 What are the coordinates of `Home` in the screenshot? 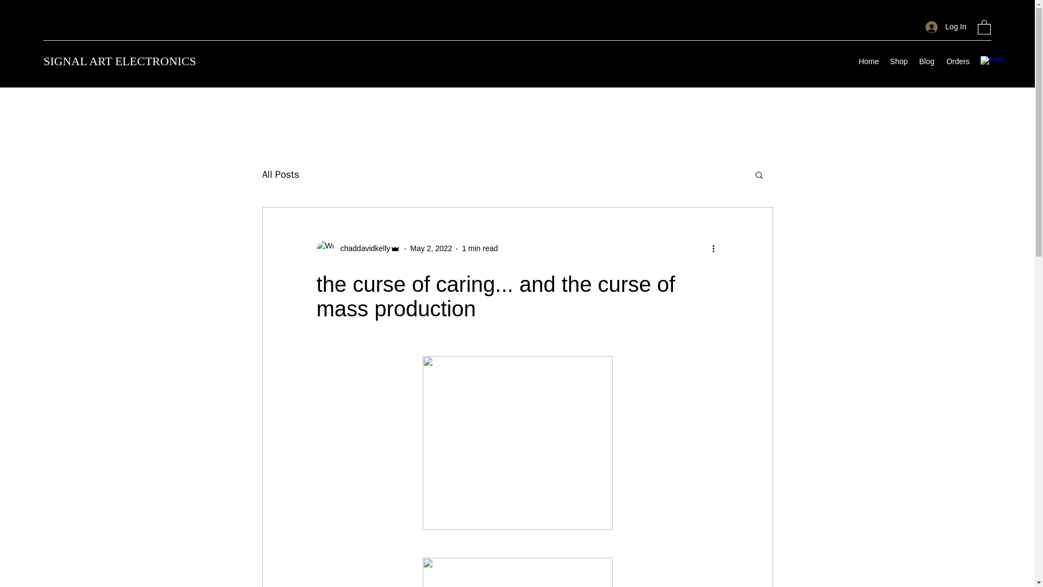 It's located at (869, 61).